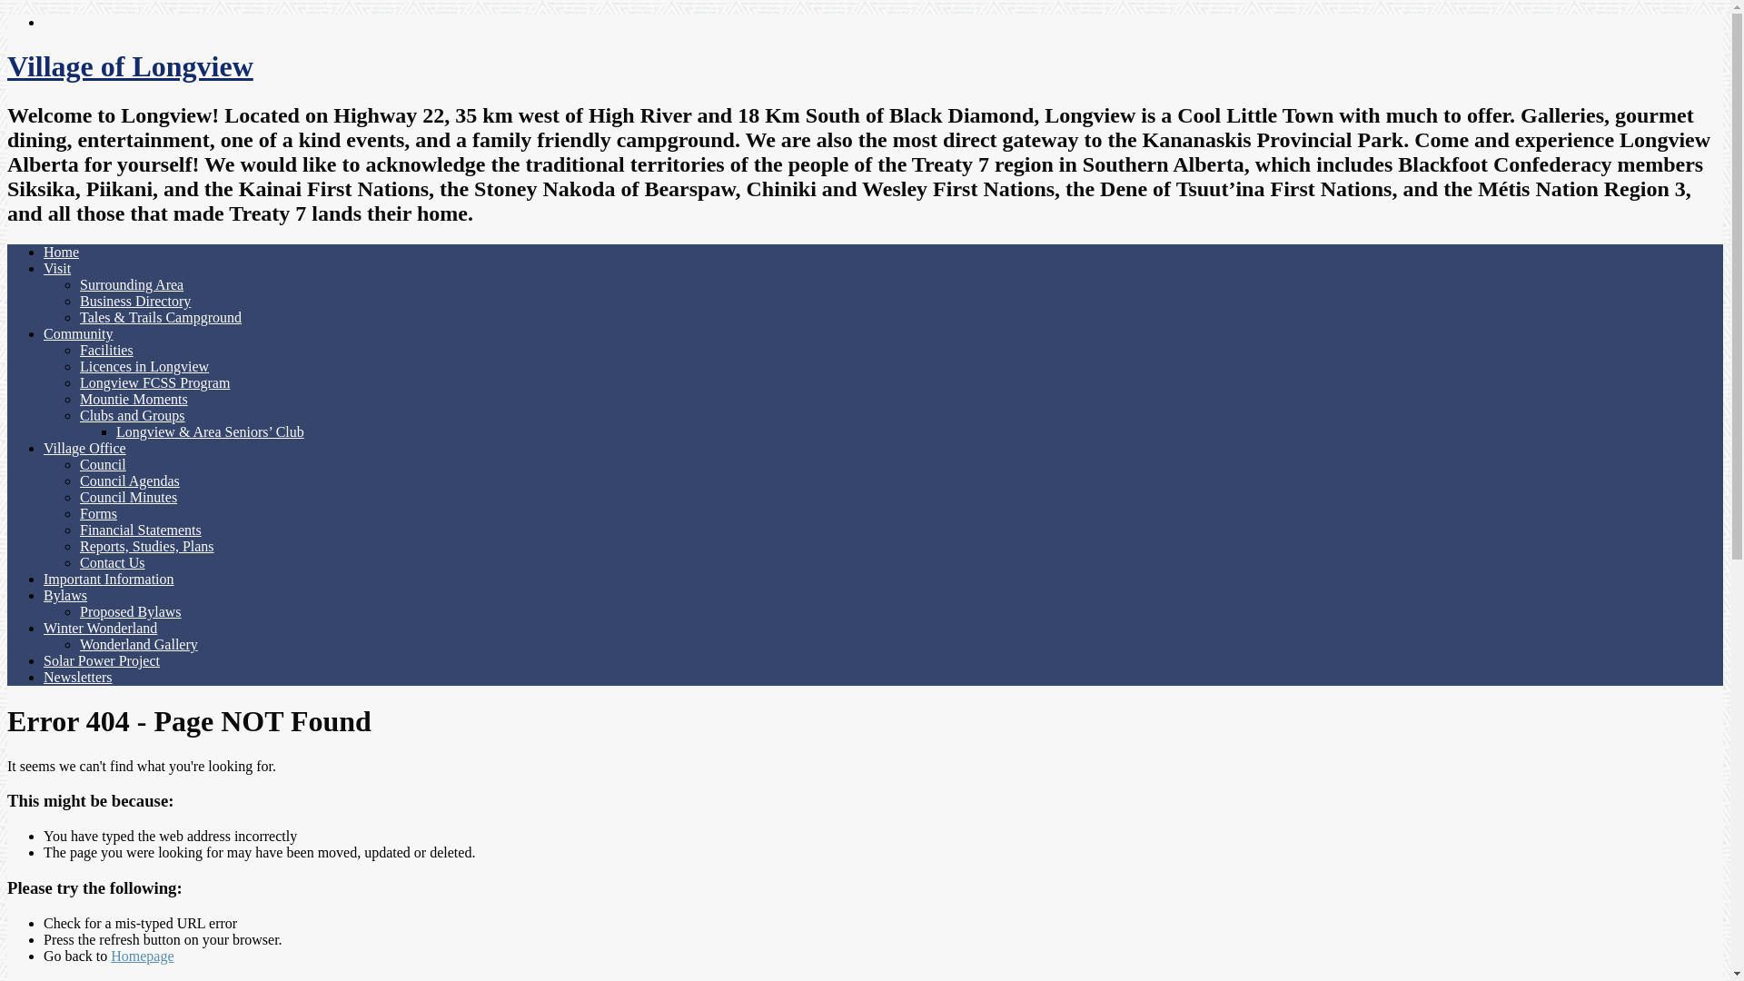  Describe the element at coordinates (144, 367) in the screenshot. I see `Licences in Longview` at that location.